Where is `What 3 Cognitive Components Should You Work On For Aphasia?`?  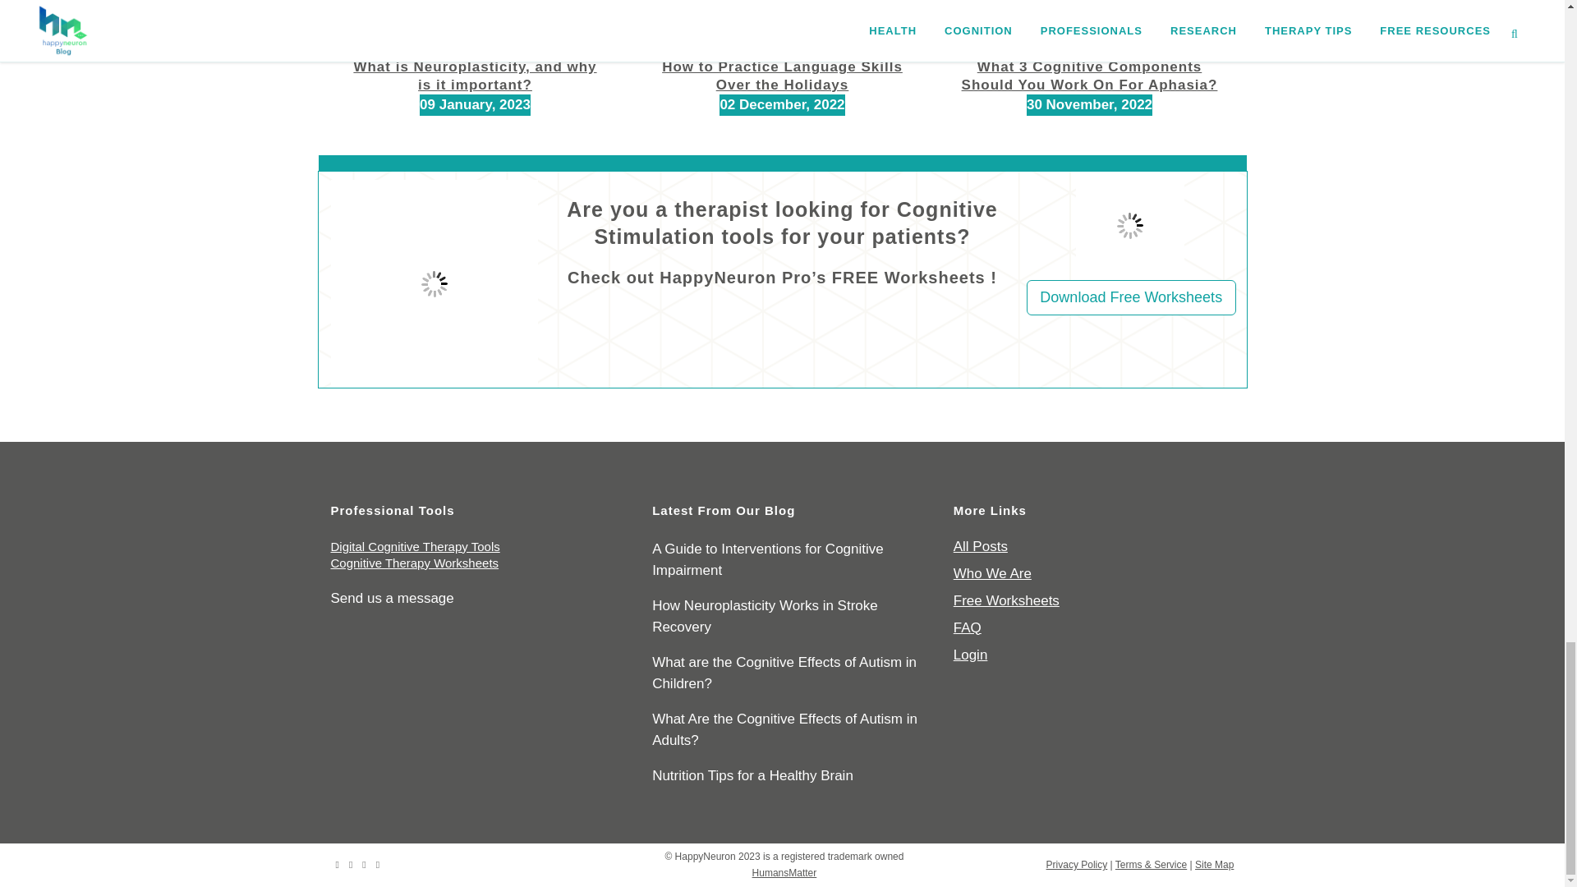
What 3 Cognitive Components Should You Work On For Aphasia? is located at coordinates (1089, 76).